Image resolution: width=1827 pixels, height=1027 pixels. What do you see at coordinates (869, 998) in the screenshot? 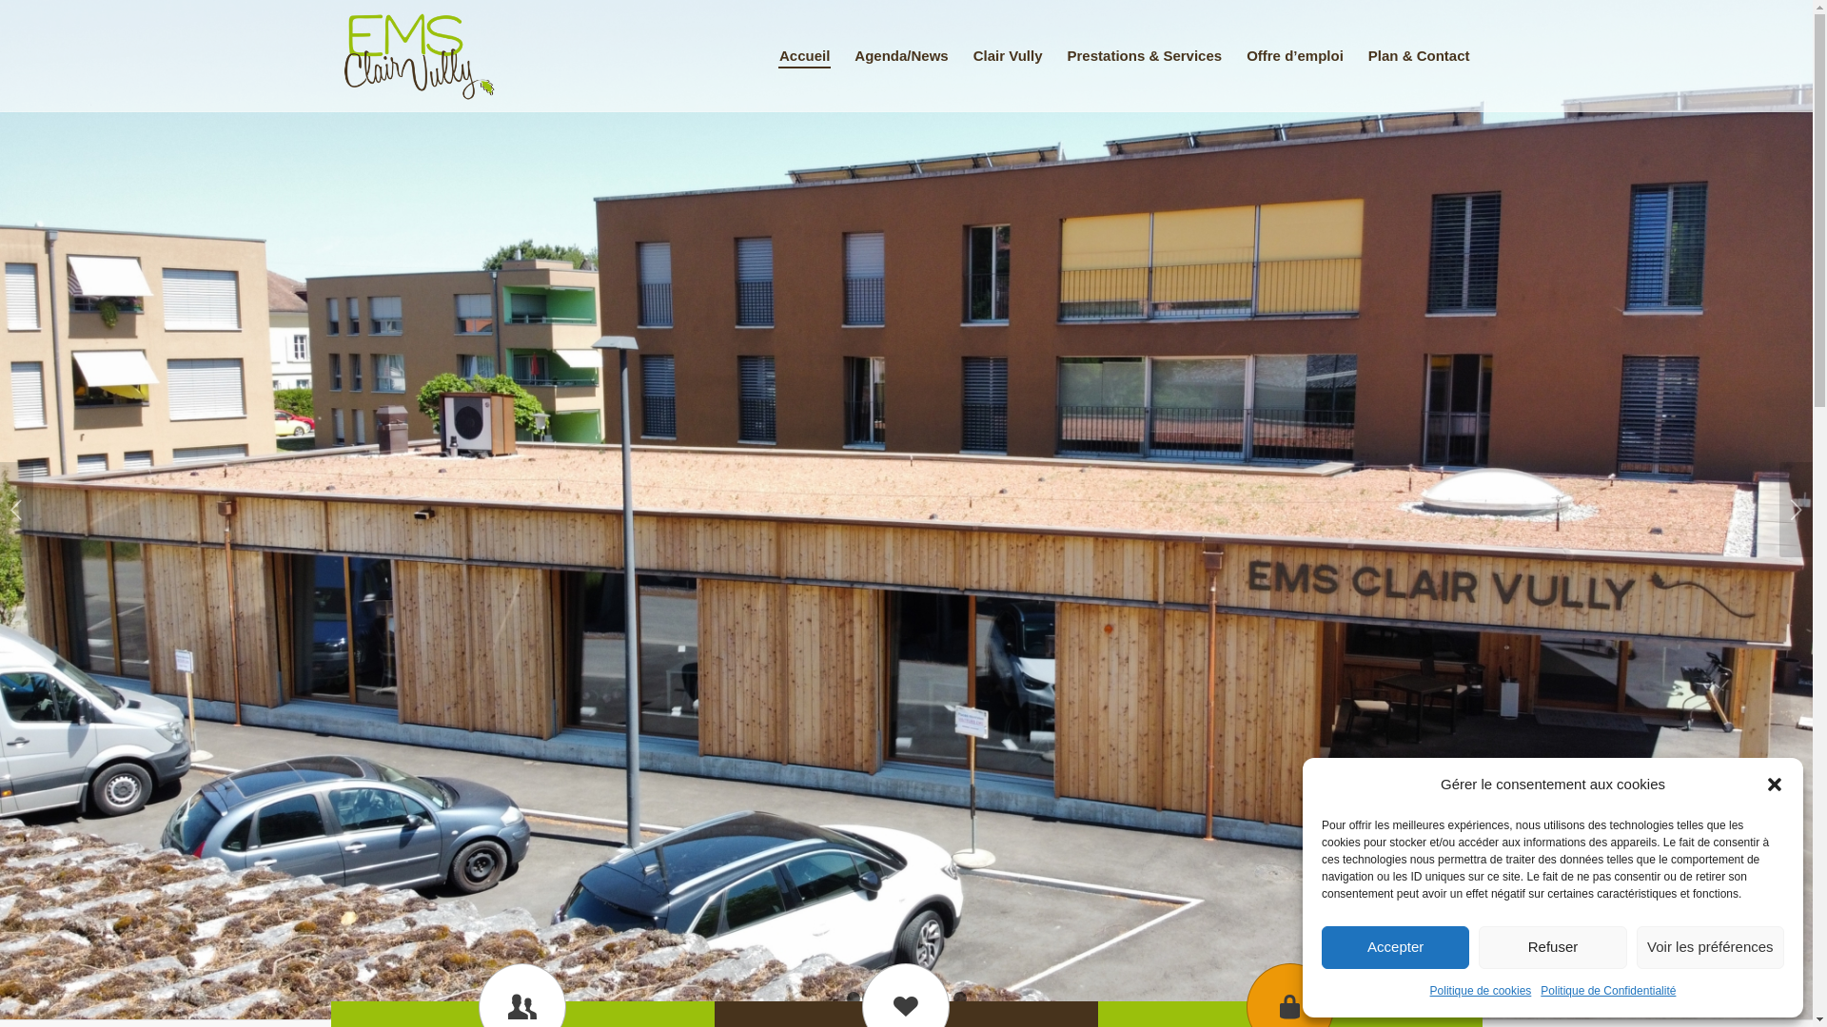
I see `2` at bounding box center [869, 998].